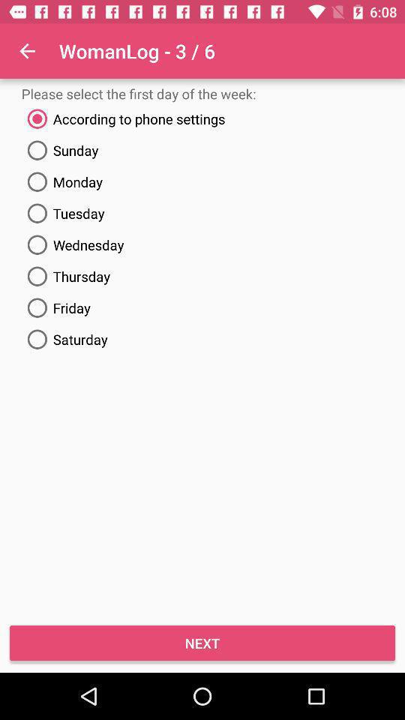 Image resolution: width=405 pixels, height=720 pixels. What do you see at coordinates (202, 276) in the screenshot?
I see `select the option thursday` at bounding box center [202, 276].